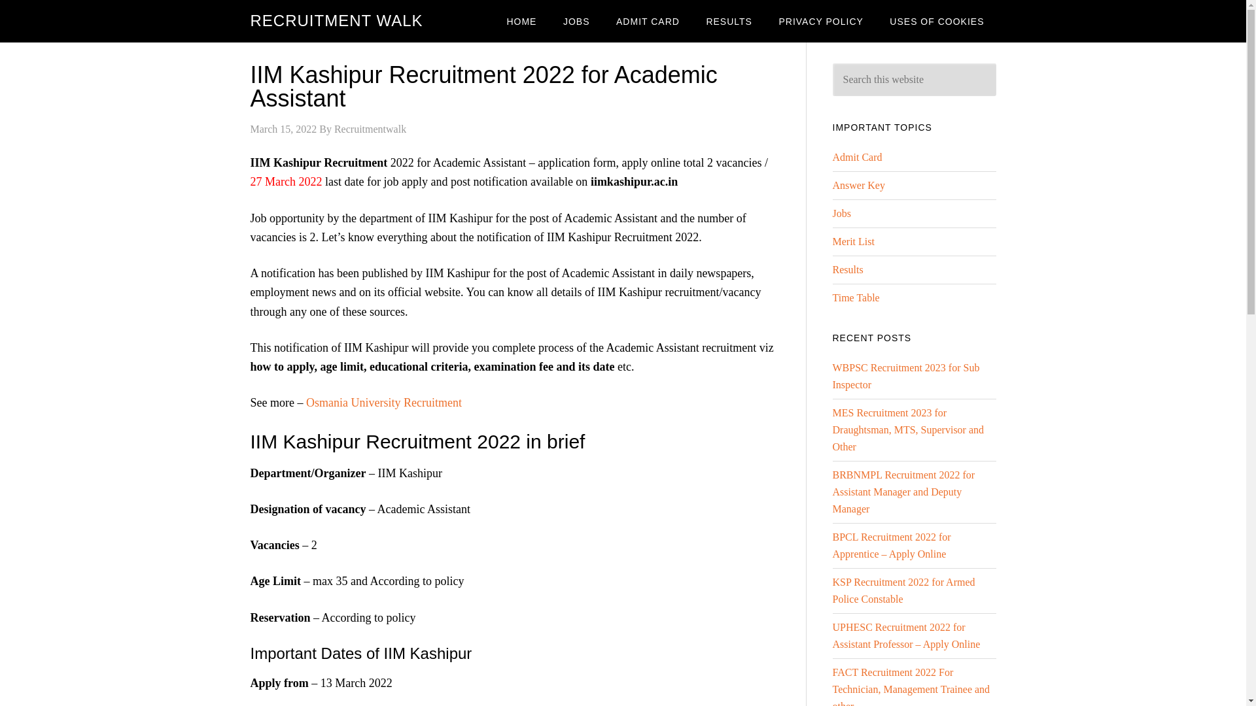 The image size is (1256, 706). Describe the element at coordinates (521, 21) in the screenshot. I see `HOME` at that location.